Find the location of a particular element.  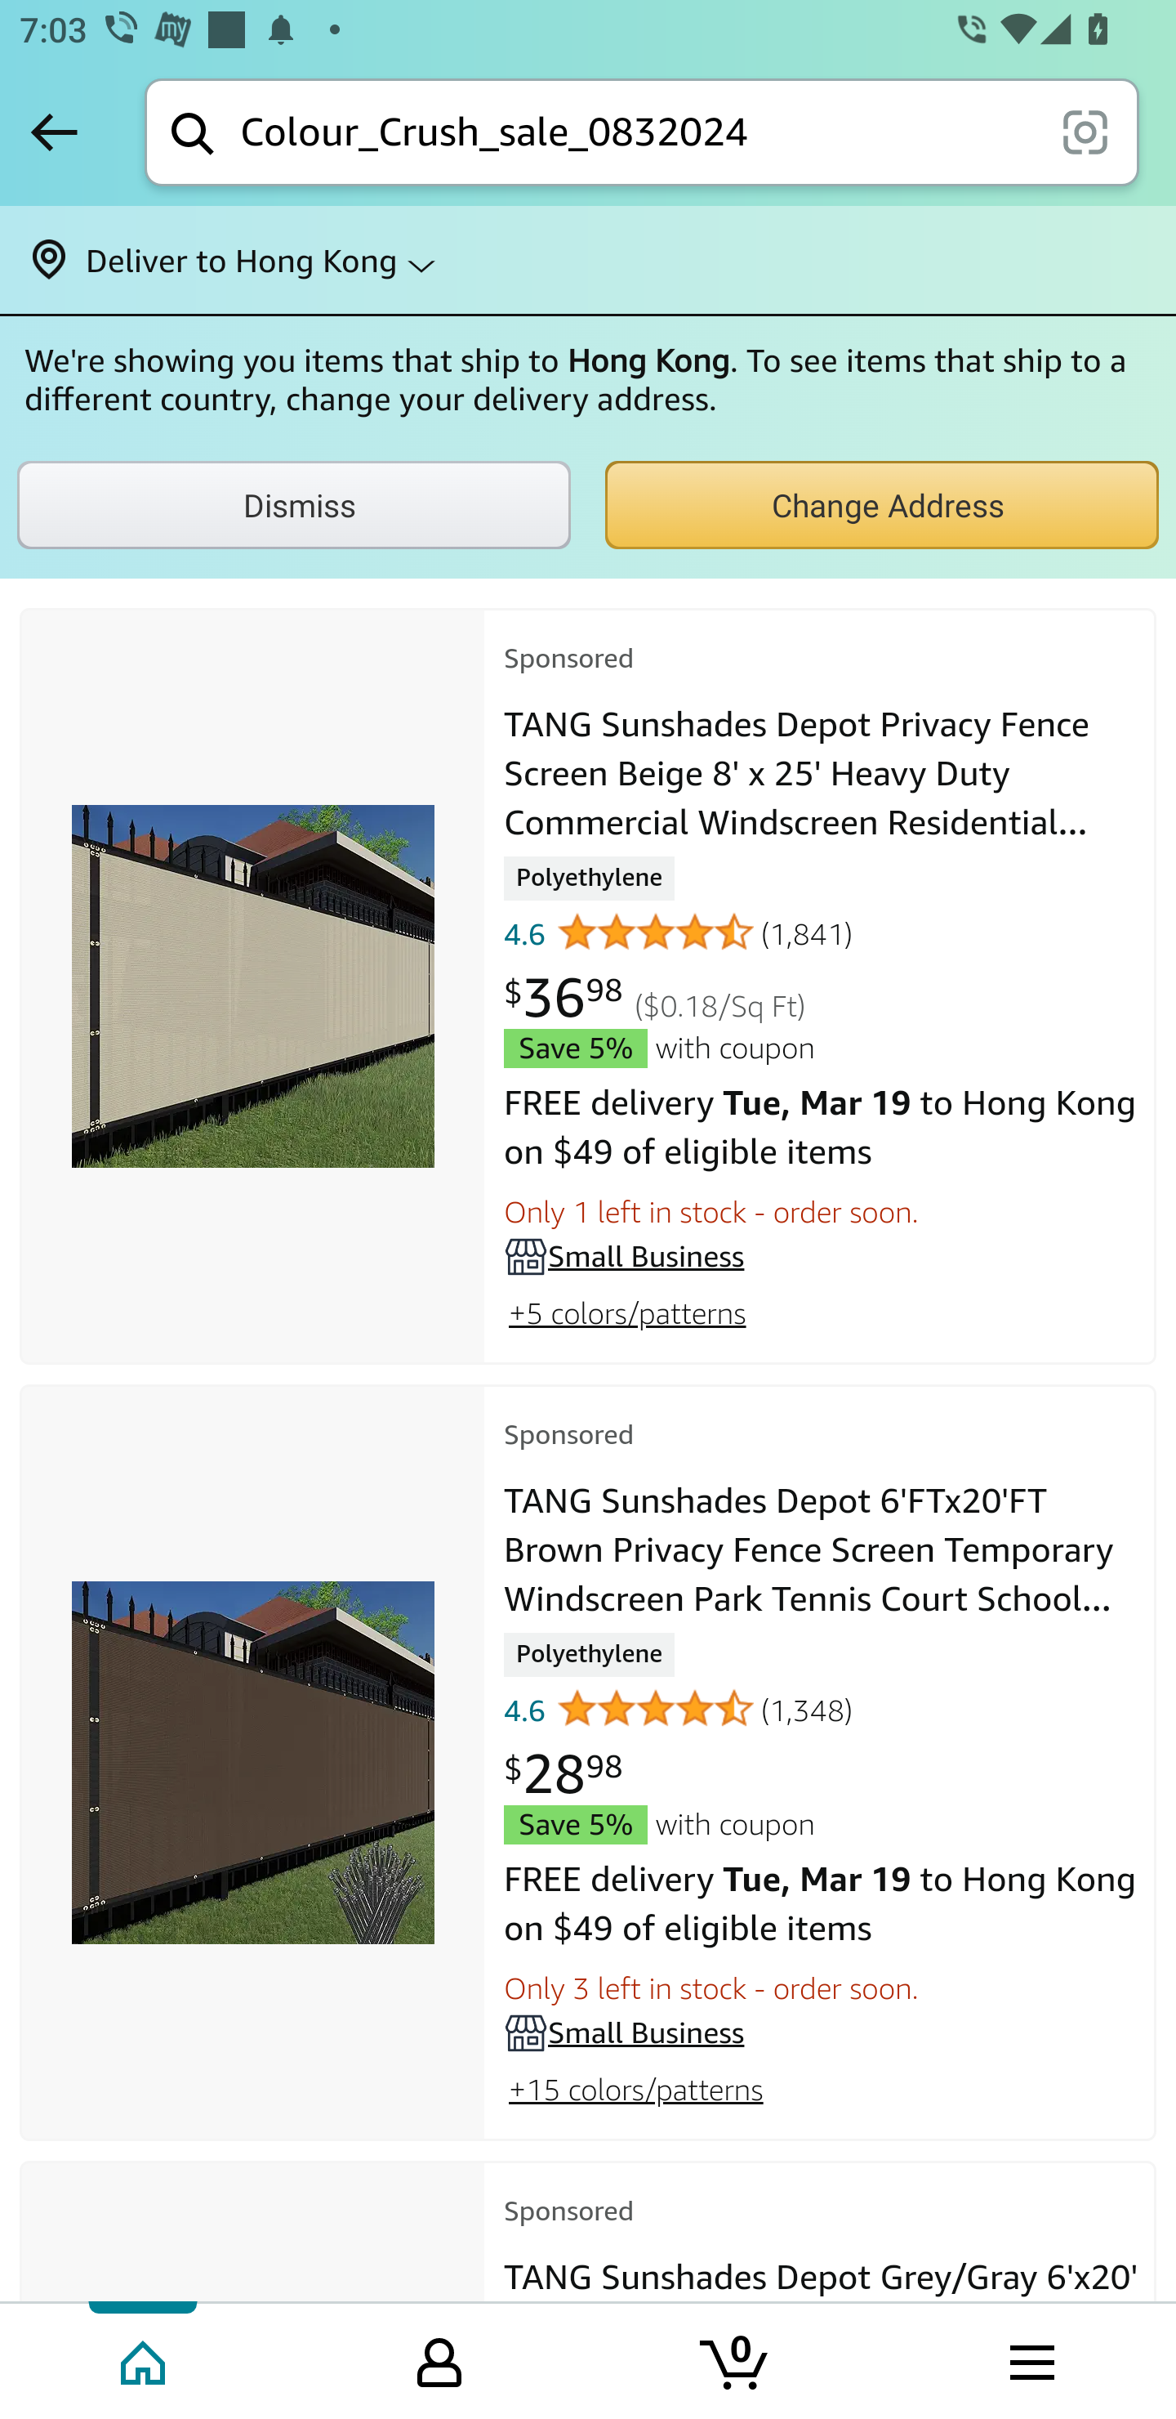

Browse menu Tab 4 of 4 is located at coordinates (1030, 2359).